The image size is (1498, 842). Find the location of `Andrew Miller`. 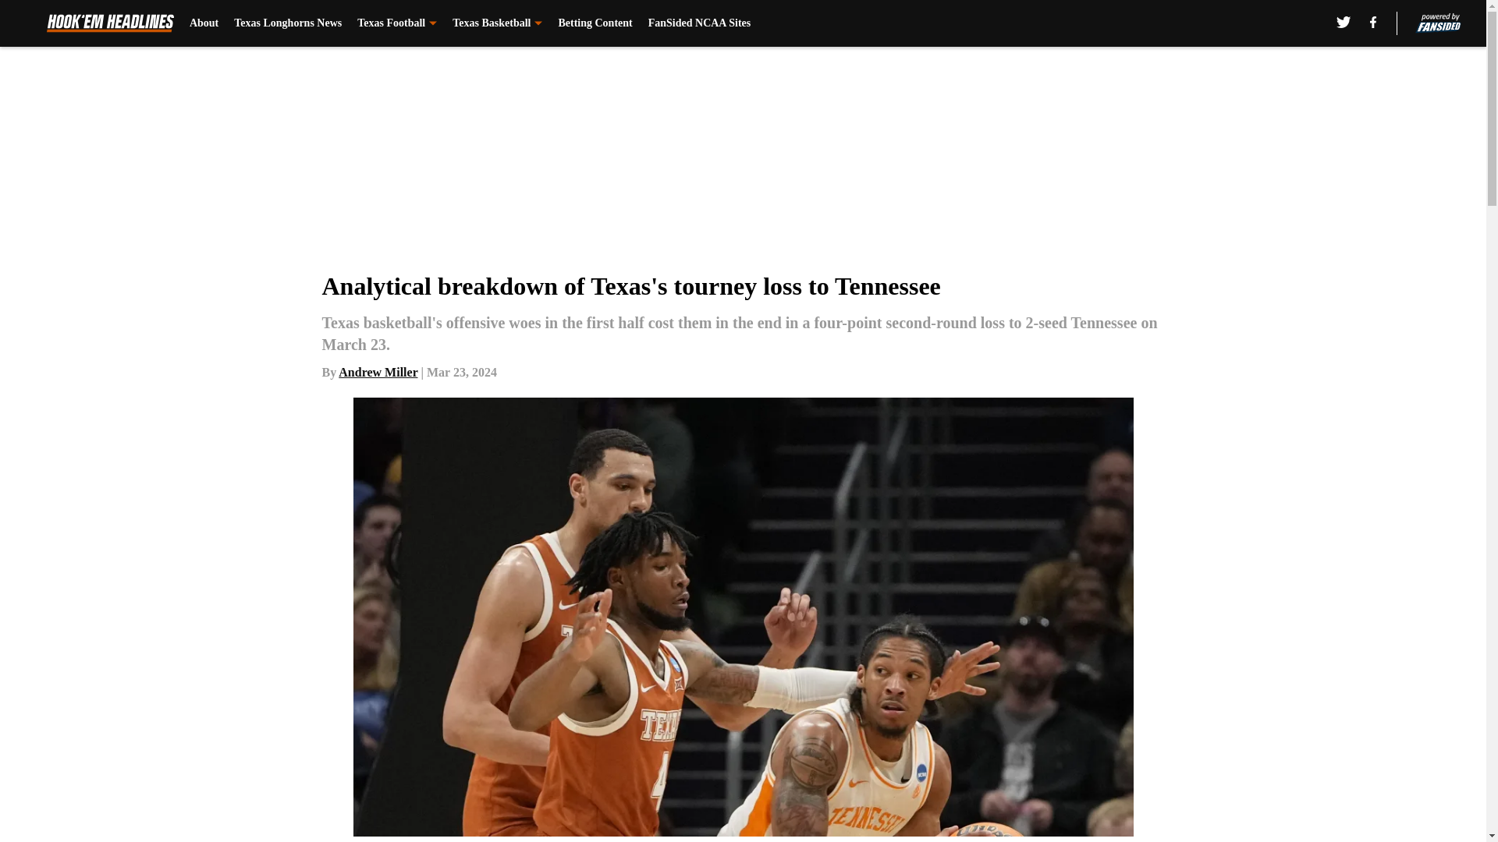

Andrew Miller is located at coordinates (378, 372).